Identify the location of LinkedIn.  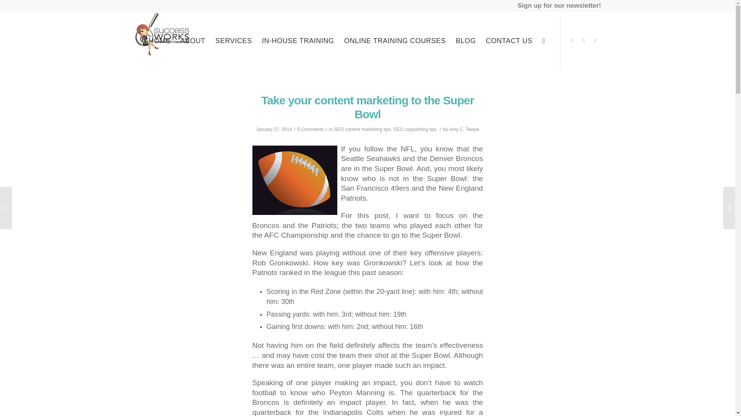
(584, 40).